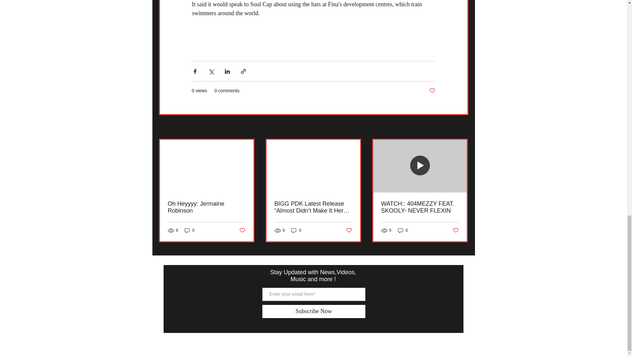  What do you see at coordinates (242, 230) in the screenshot?
I see `Post not marked as liked` at bounding box center [242, 230].